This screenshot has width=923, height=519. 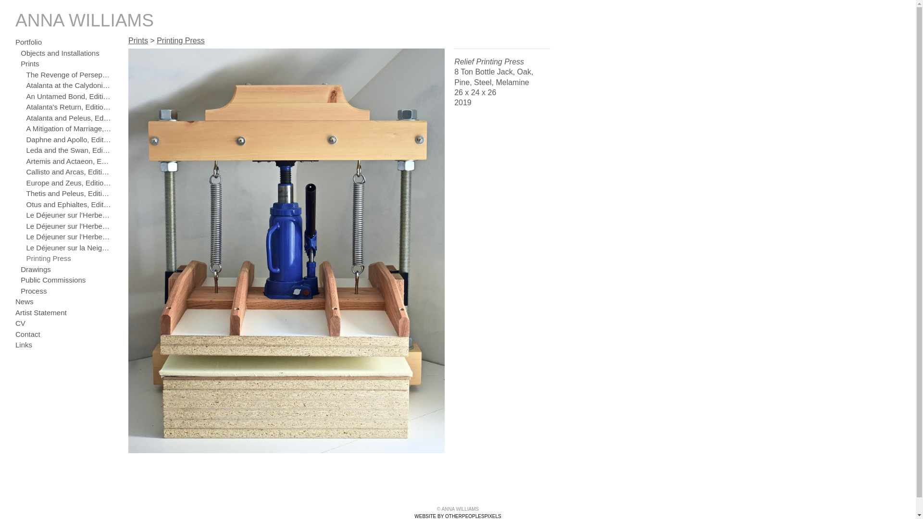 I want to click on Europe and Zeus, Edition of 4, Linocut, 16" x 22", 2020, so click(x=69, y=184).